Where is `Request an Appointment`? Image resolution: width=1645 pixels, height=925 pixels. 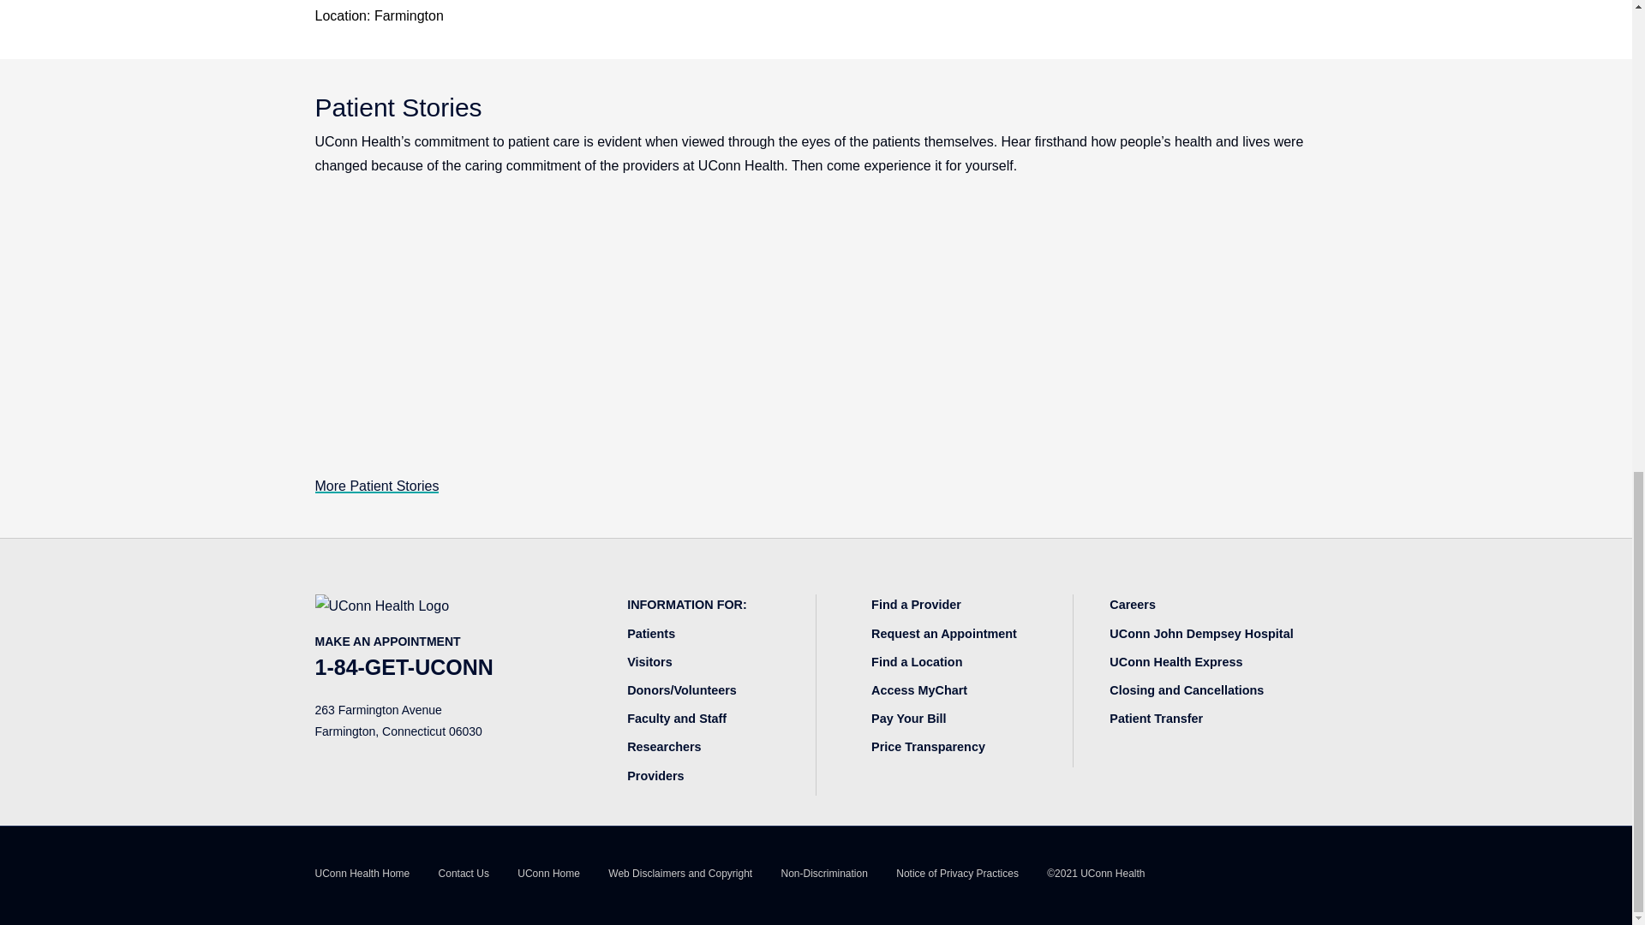
Request an Appointment is located at coordinates (944, 634).